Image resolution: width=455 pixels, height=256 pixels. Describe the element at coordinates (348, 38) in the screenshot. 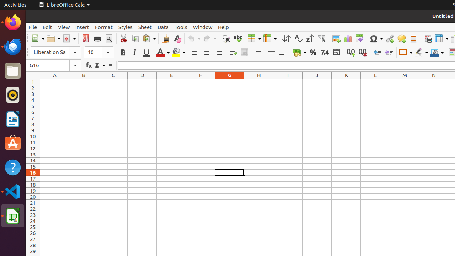

I see `Chart` at that location.